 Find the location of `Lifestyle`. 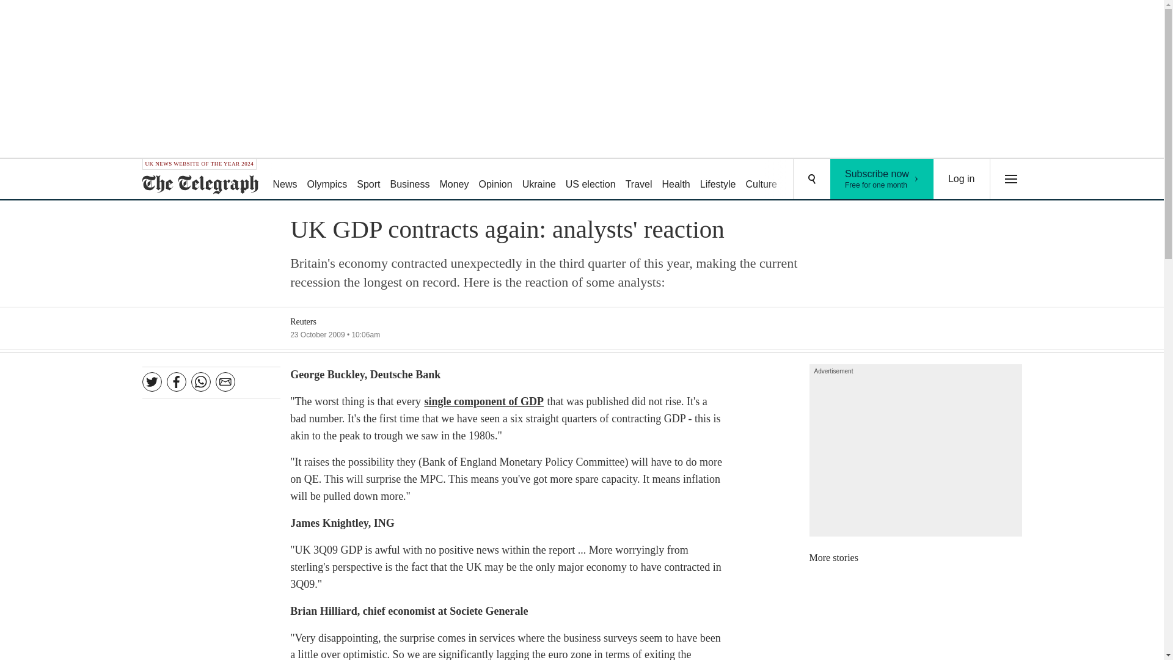

Lifestyle is located at coordinates (718, 180).